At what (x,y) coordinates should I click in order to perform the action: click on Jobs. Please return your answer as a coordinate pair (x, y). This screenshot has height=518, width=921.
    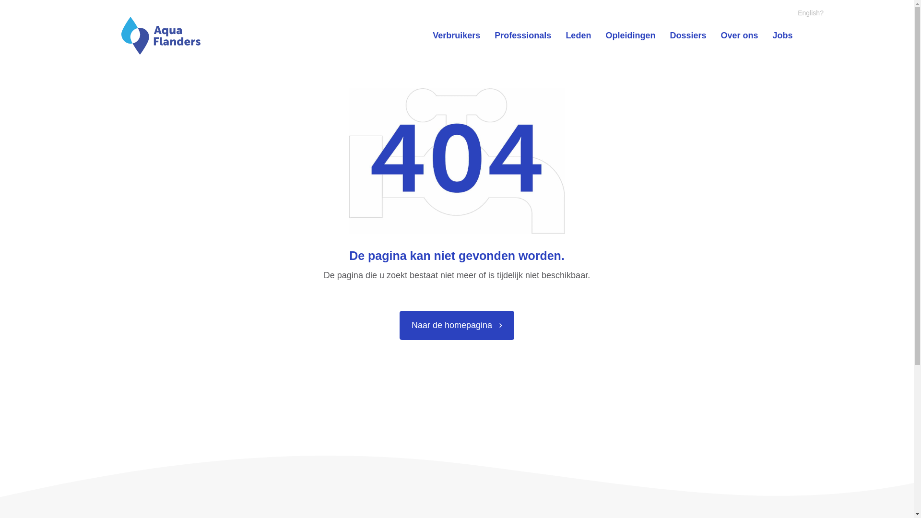
    Looking at the image, I should click on (782, 35).